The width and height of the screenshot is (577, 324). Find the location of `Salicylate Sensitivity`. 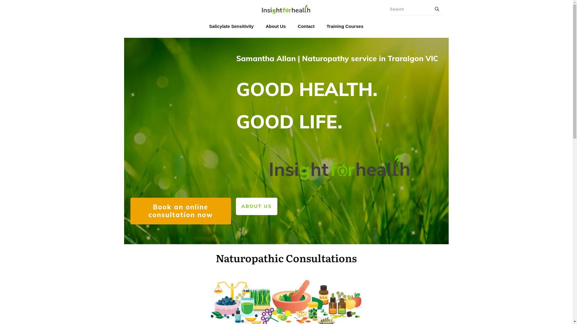

Salicylate Sensitivity is located at coordinates (231, 26).